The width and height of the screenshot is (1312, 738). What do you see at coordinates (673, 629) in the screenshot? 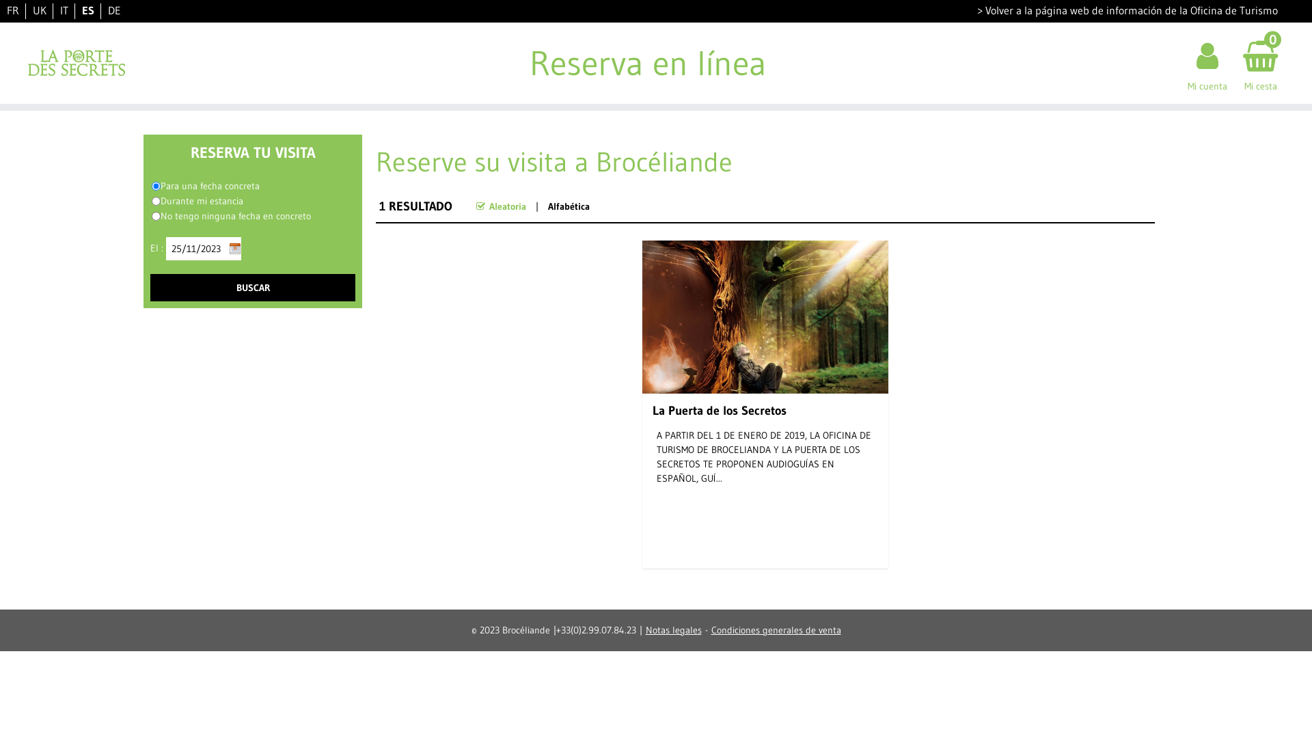
I see `Notas legales` at bounding box center [673, 629].